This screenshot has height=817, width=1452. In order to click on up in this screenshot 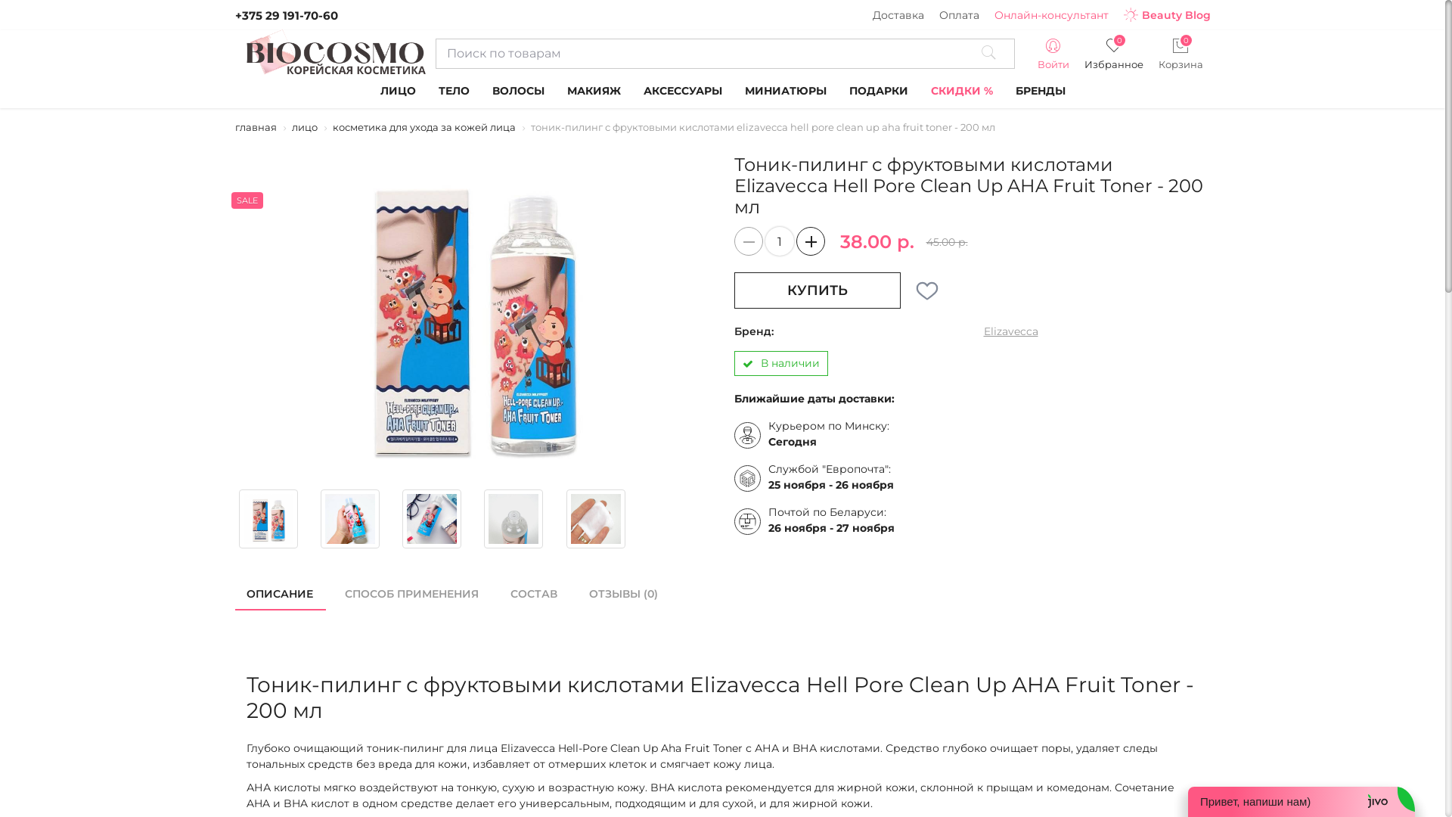, I will do `click(810, 241)`.